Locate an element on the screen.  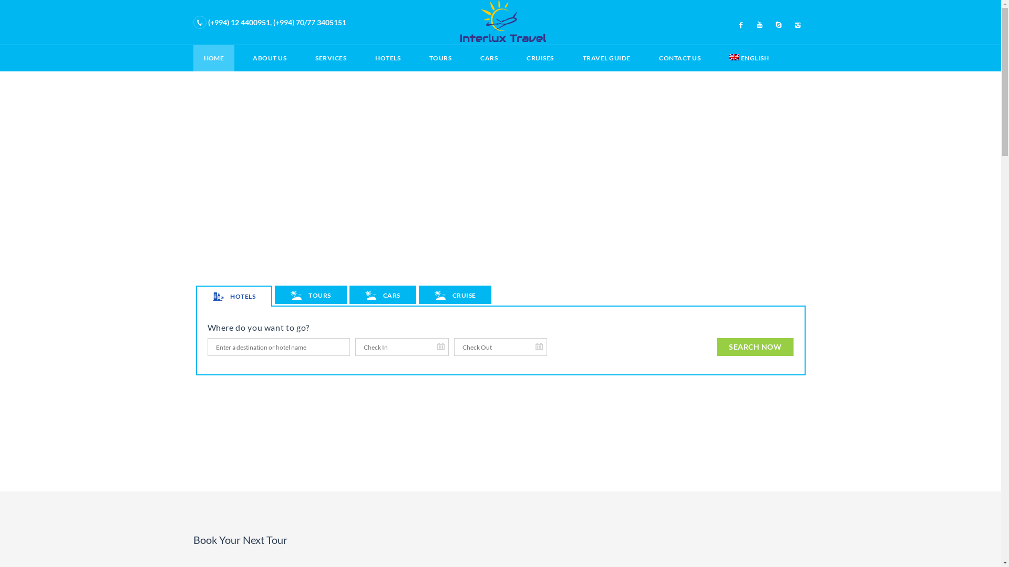
CRUISE is located at coordinates (455, 295).